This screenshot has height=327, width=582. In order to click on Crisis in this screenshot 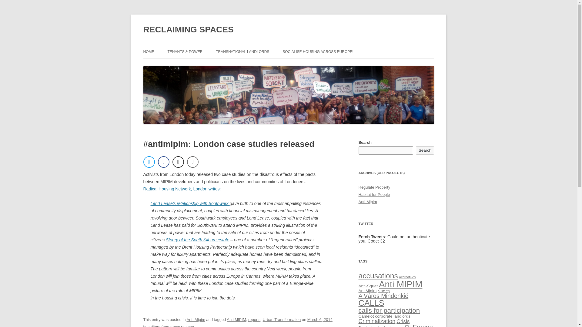, I will do `click(403, 321)`.